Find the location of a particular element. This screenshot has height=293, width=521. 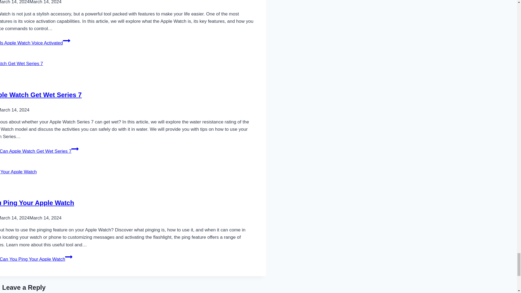

Continue is located at coordinates (69, 257).